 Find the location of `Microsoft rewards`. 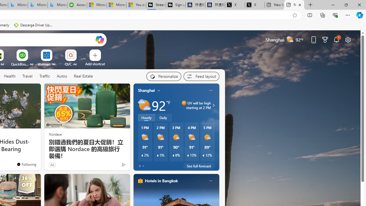

Microsoft rewards is located at coordinates (325, 39).